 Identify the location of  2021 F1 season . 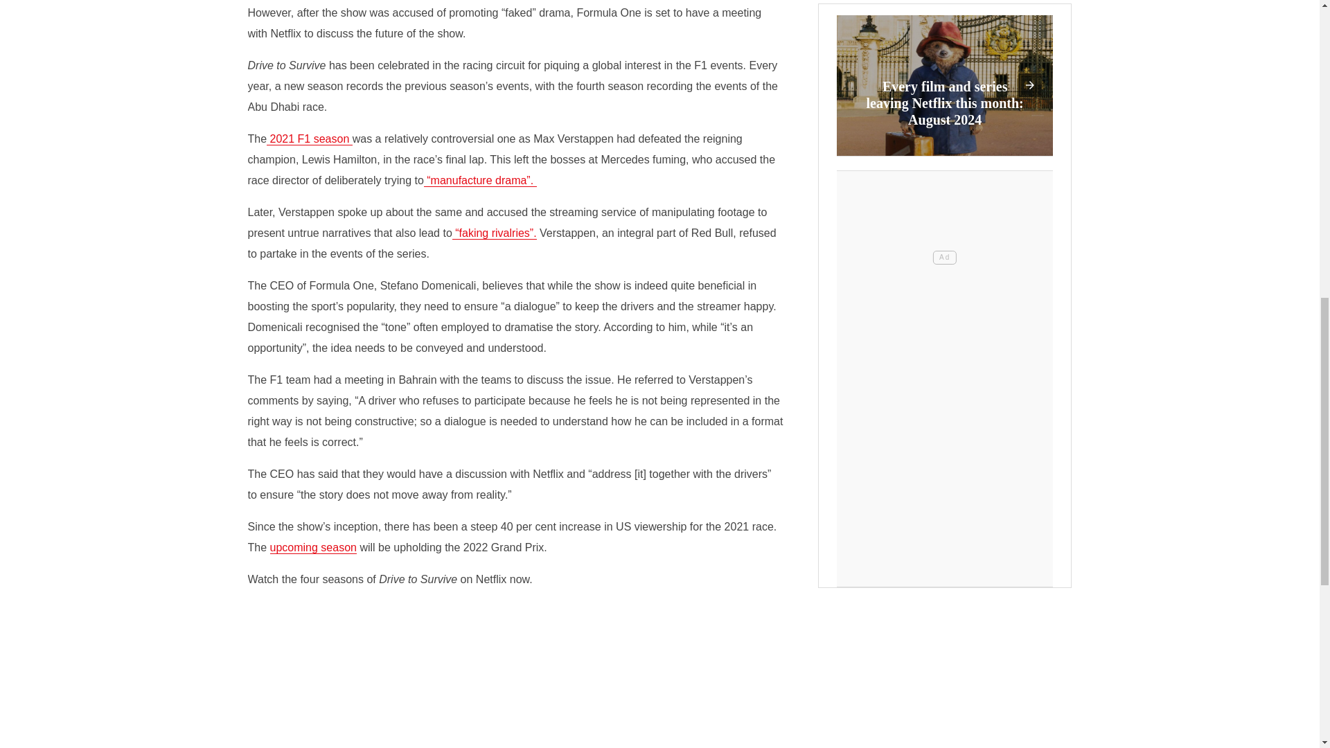
(309, 139).